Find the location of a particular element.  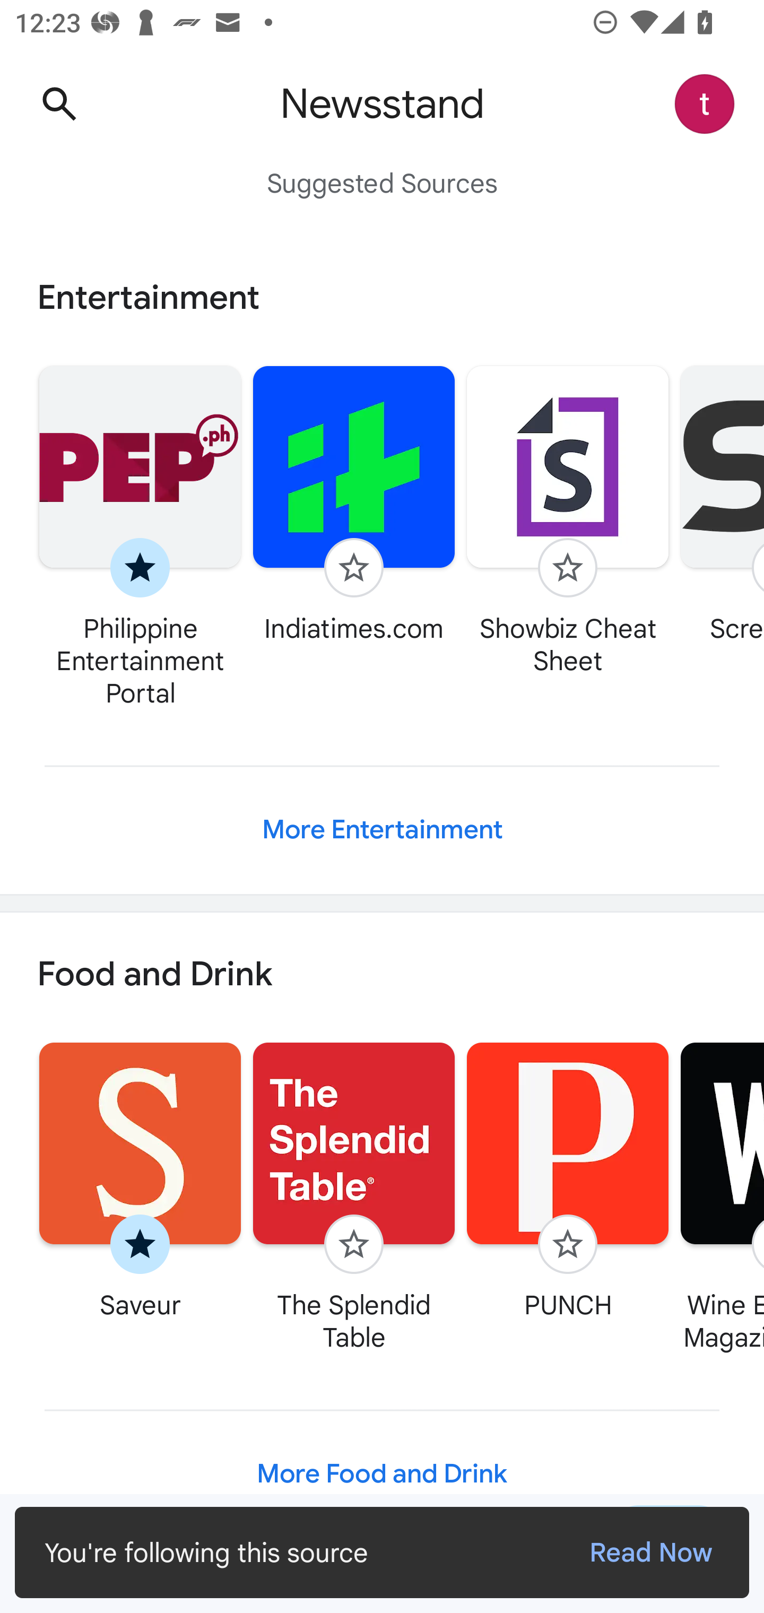

Follow is located at coordinates (568, 1244).